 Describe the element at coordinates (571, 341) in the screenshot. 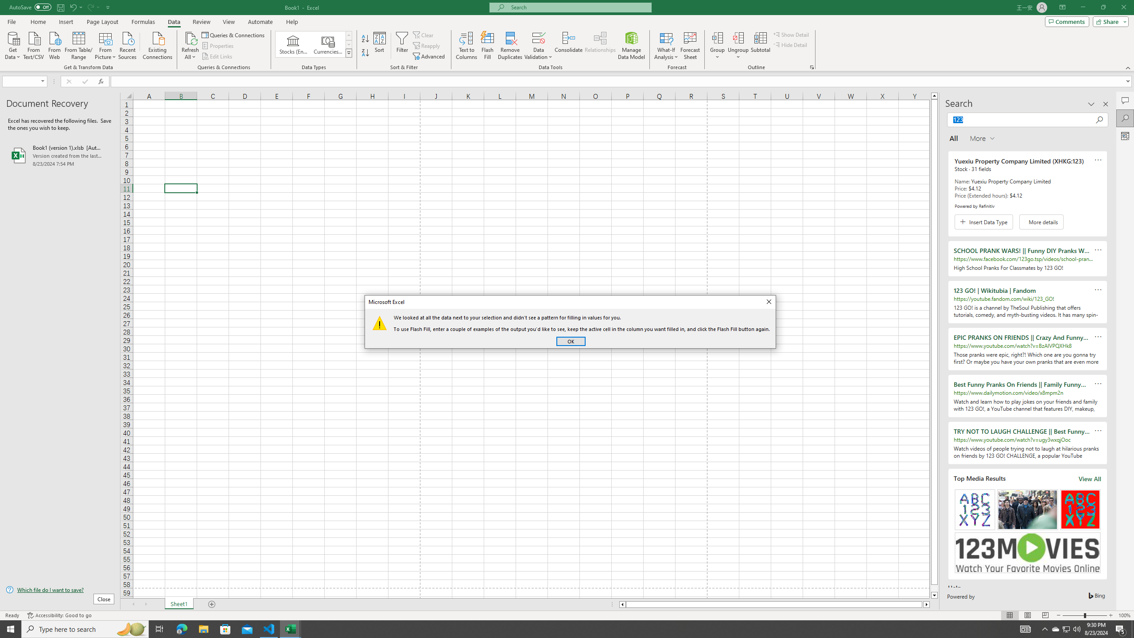

I see `OK` at that location.